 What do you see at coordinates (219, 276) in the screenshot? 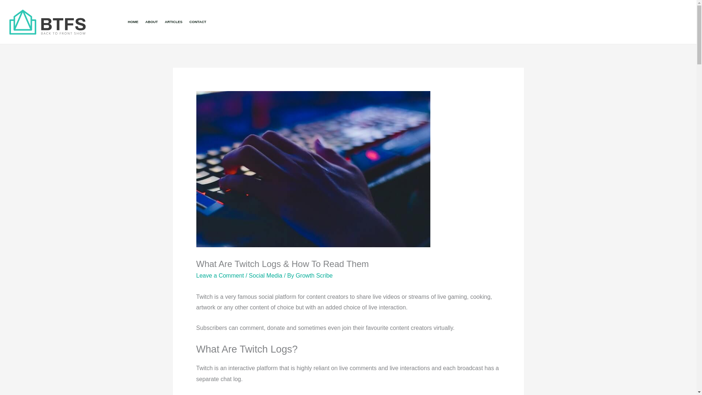
I see `Leave a Comment` at bounding box center [219, 276].